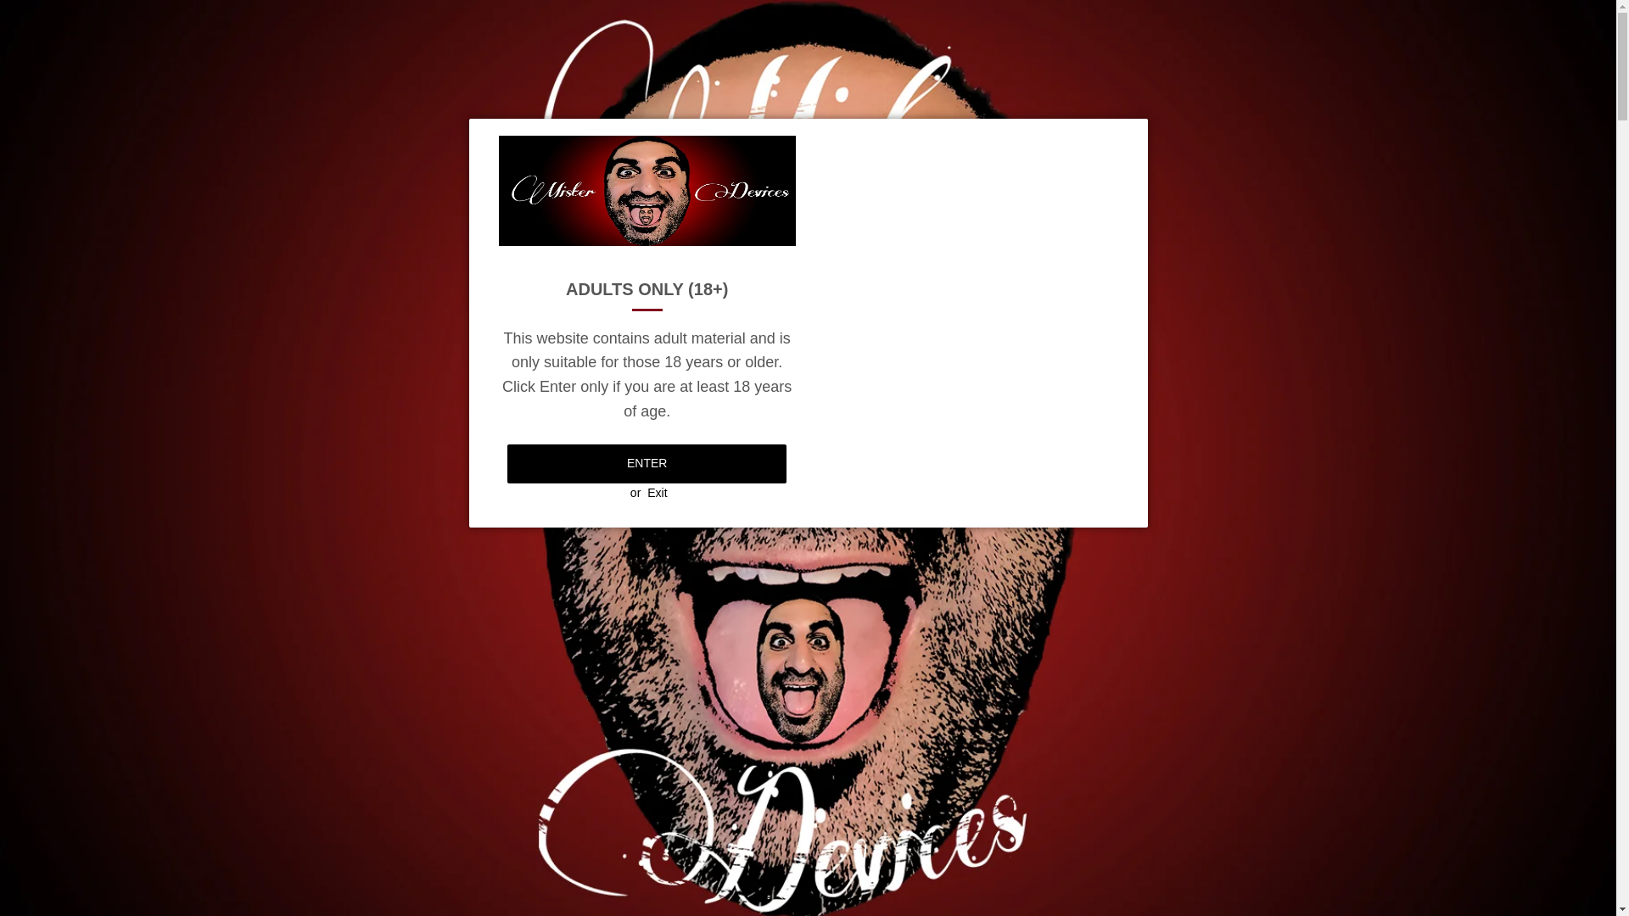  What do you see at coordinates (1279, 101) in the screenshot?
I see `Create an Account` at bounding box center [1279, 101].